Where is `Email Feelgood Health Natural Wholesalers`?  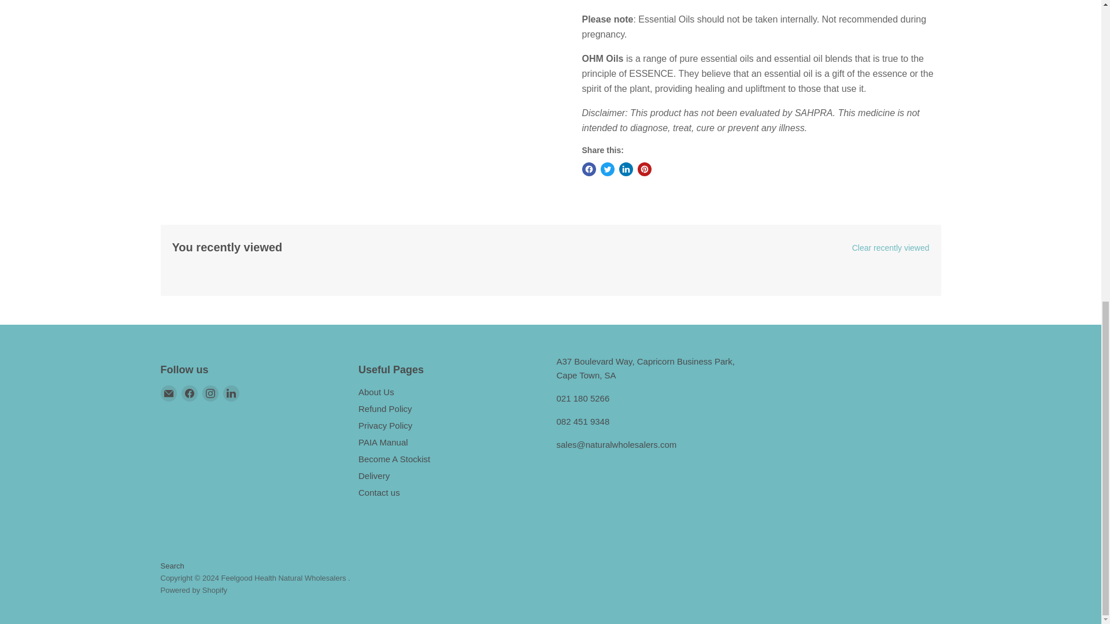 Email Feelgood Health Natural Wholesalers is located at coordinates (169, 393).